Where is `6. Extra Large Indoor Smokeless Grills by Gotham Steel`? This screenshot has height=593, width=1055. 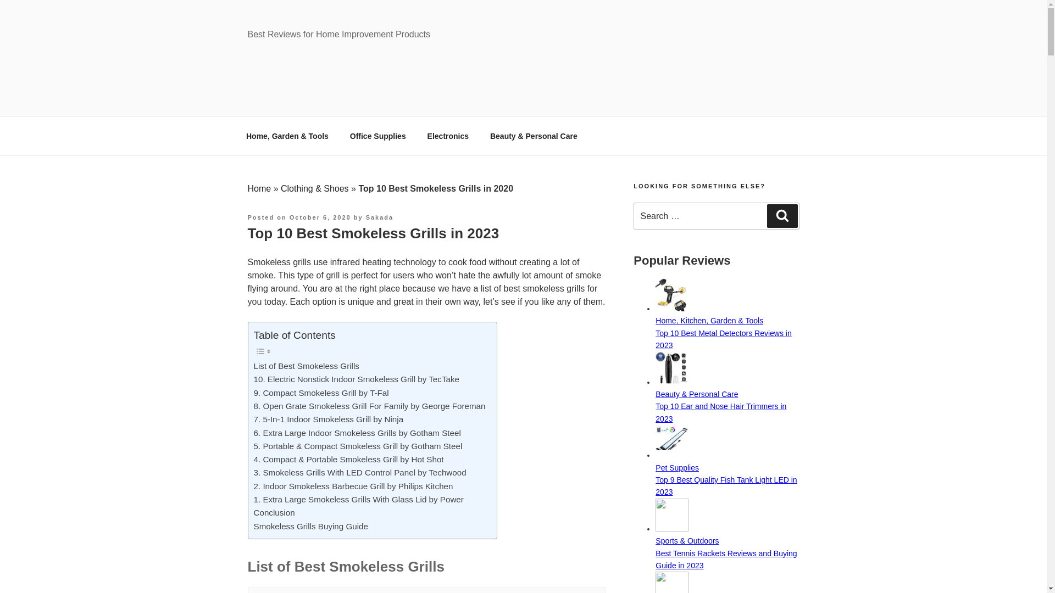 6. Extra Large Indoor Smokeless Grills by Gotham Steel is located at coordinates (357, 433).